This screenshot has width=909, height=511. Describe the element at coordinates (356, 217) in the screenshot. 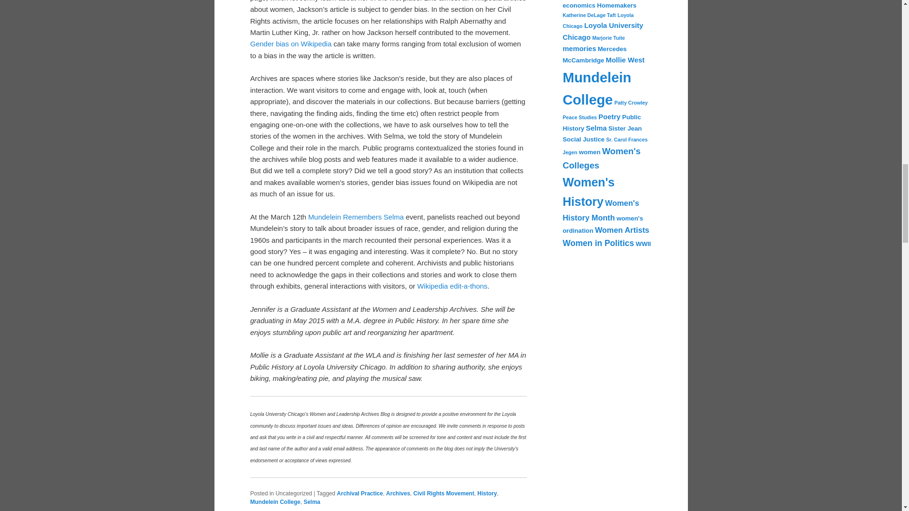

I see `Mundelein Remembers Selma` at that location.